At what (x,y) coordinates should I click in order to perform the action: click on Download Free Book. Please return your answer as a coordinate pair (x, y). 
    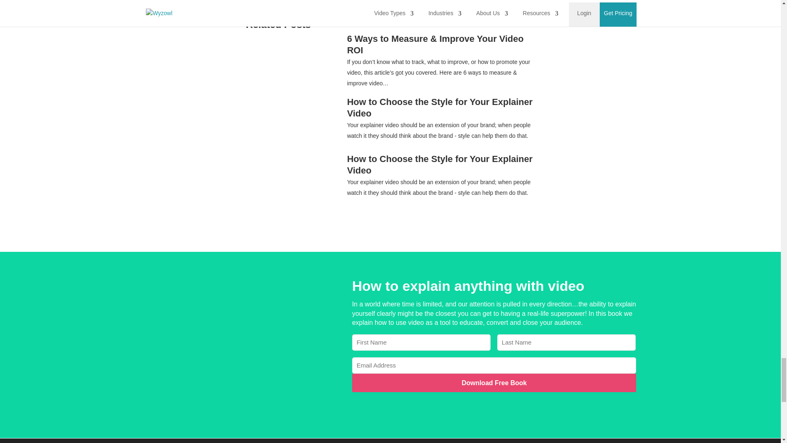
    Looking at the image, I should click on (494, 383).